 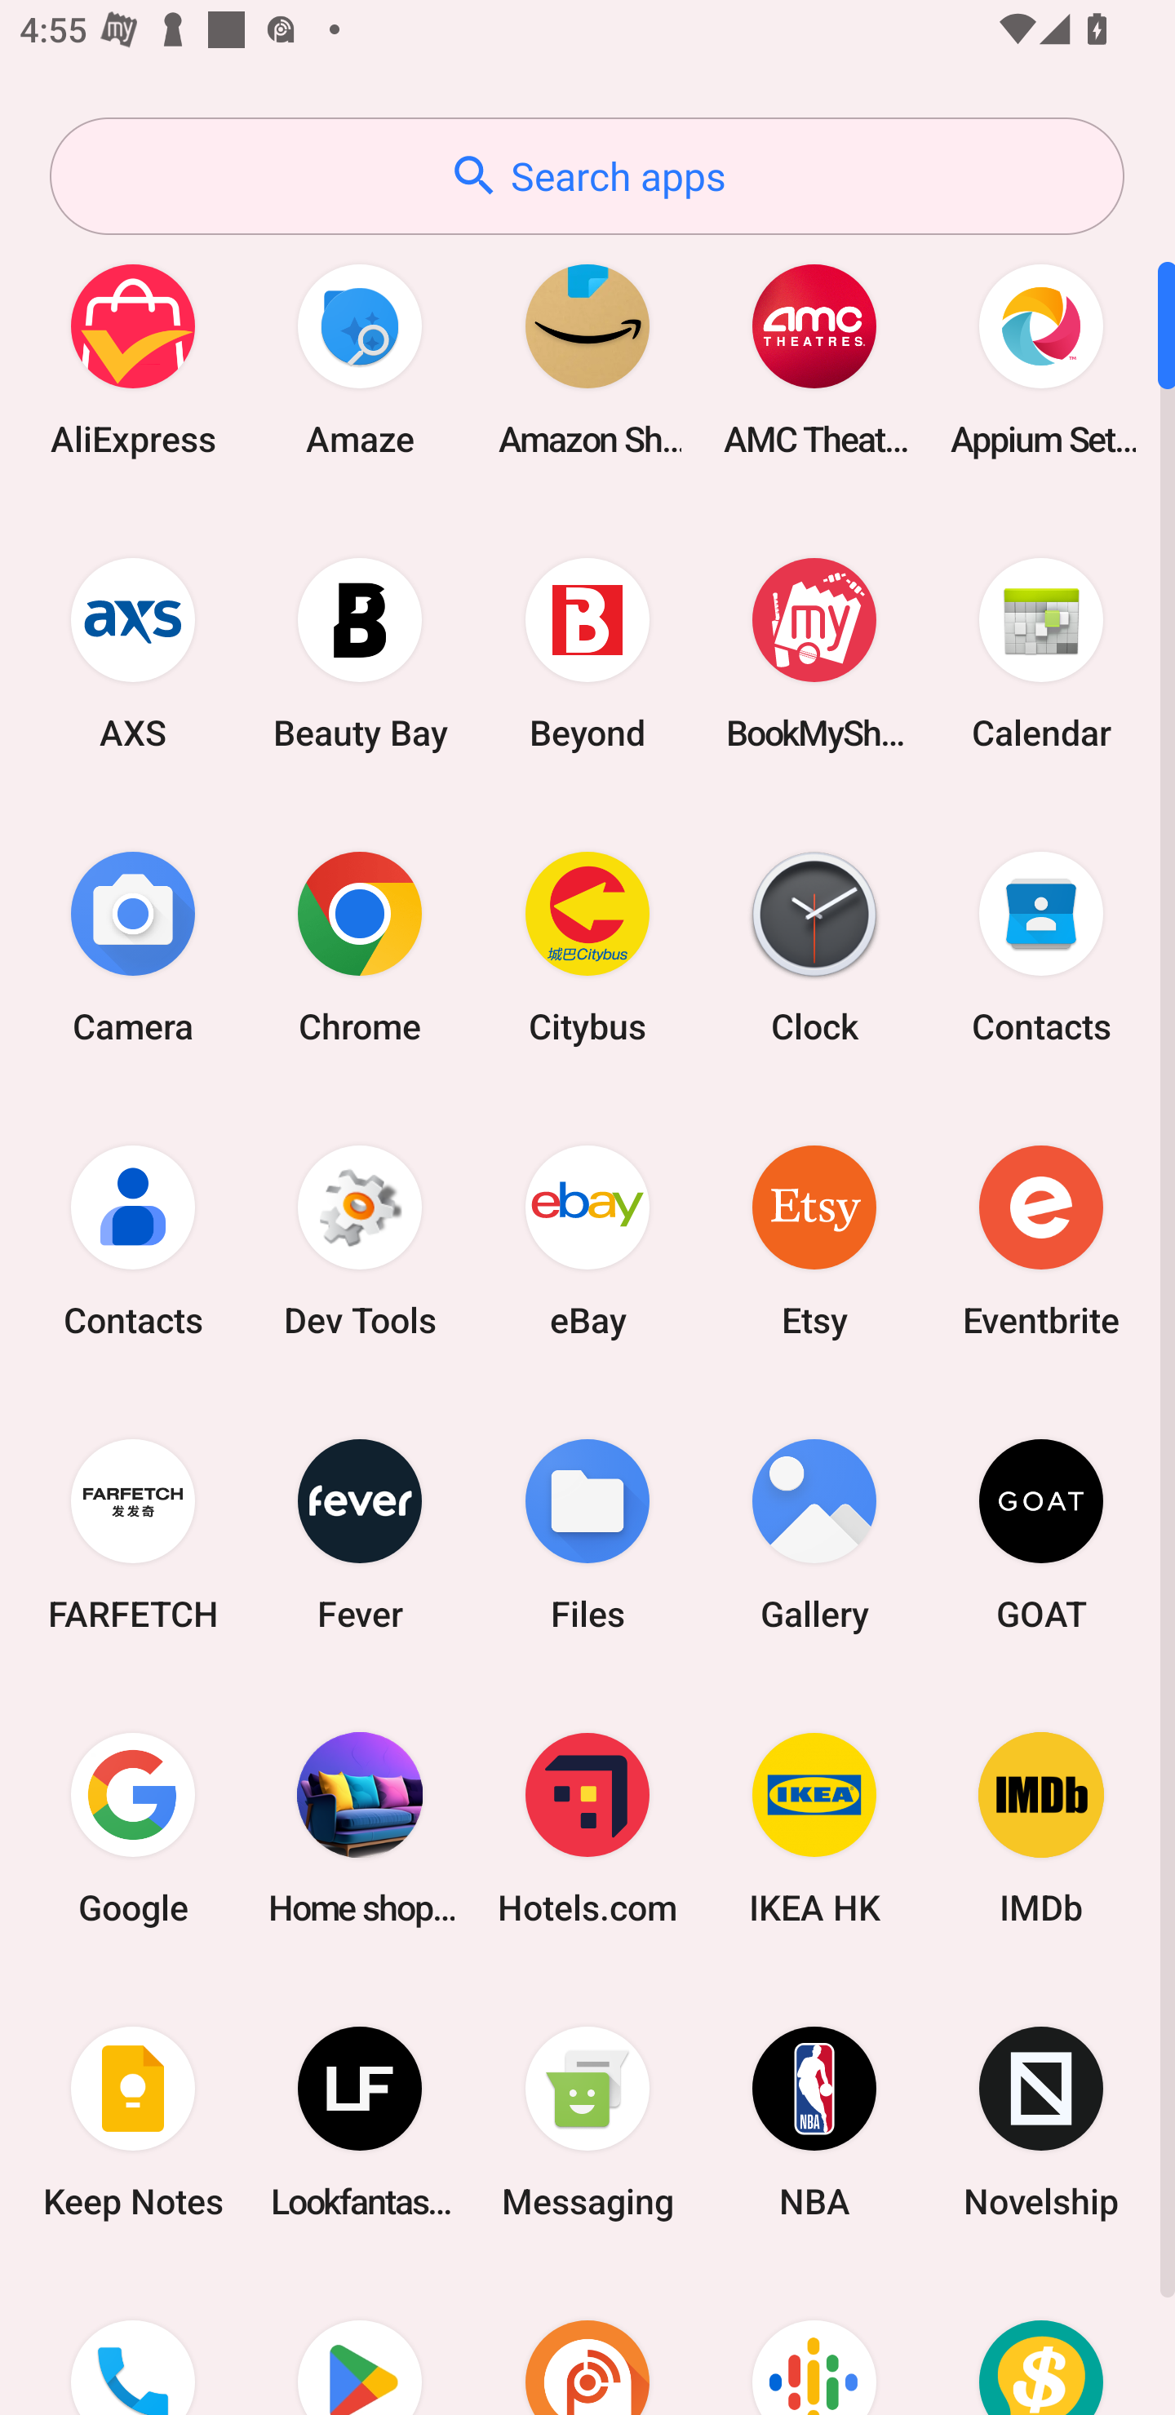 What do you see at coordinates (814, 2342) in the screenshot?
I see `Podcasts` at bounding box center [814, 2342].